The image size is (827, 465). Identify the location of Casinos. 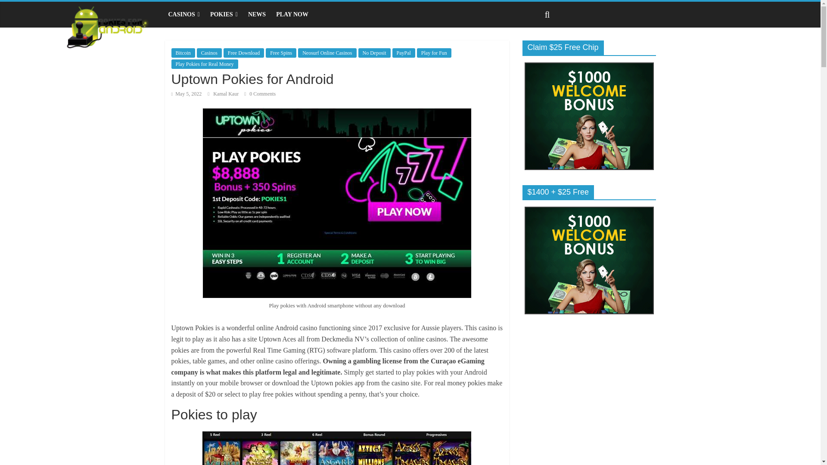
(209, 53).